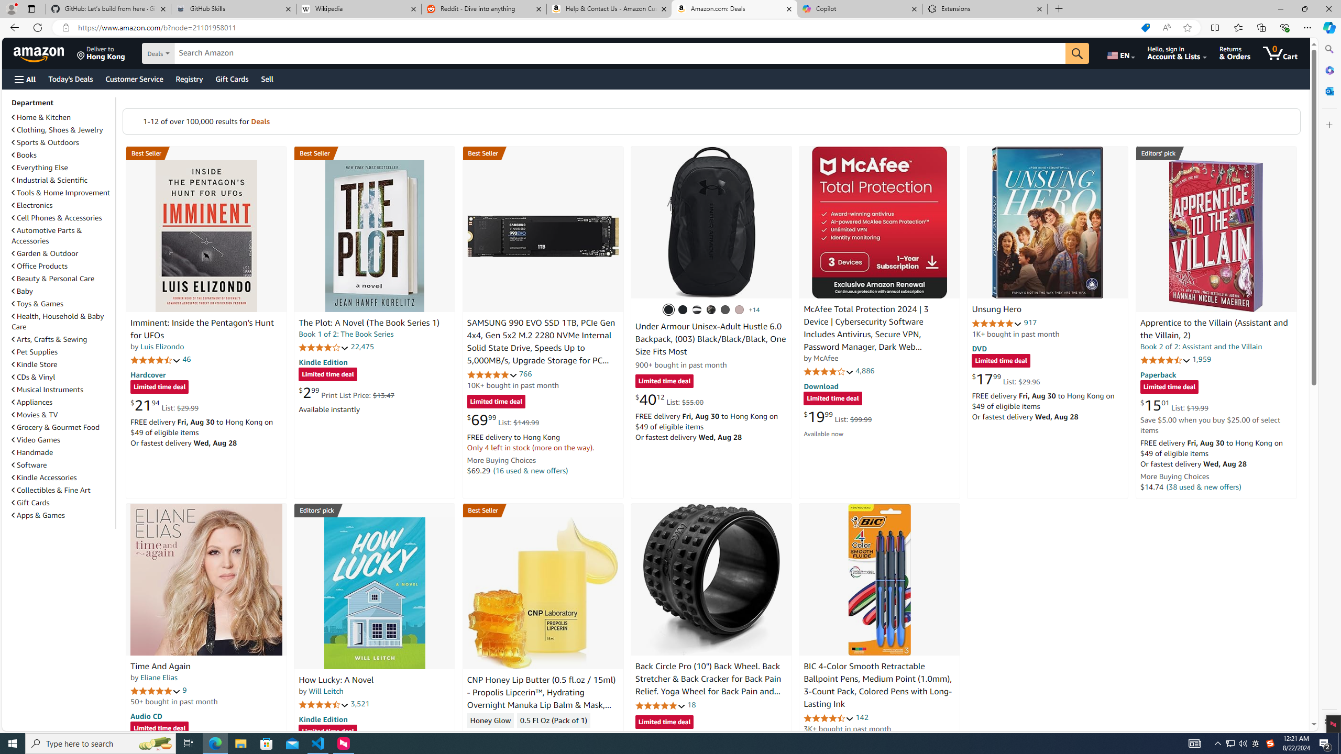 The height and width of the screenshot is (754, 1341). Describe the element at coordinates (696, 310) in the screenshot. I see `(002) Black / Black / White` at that location.